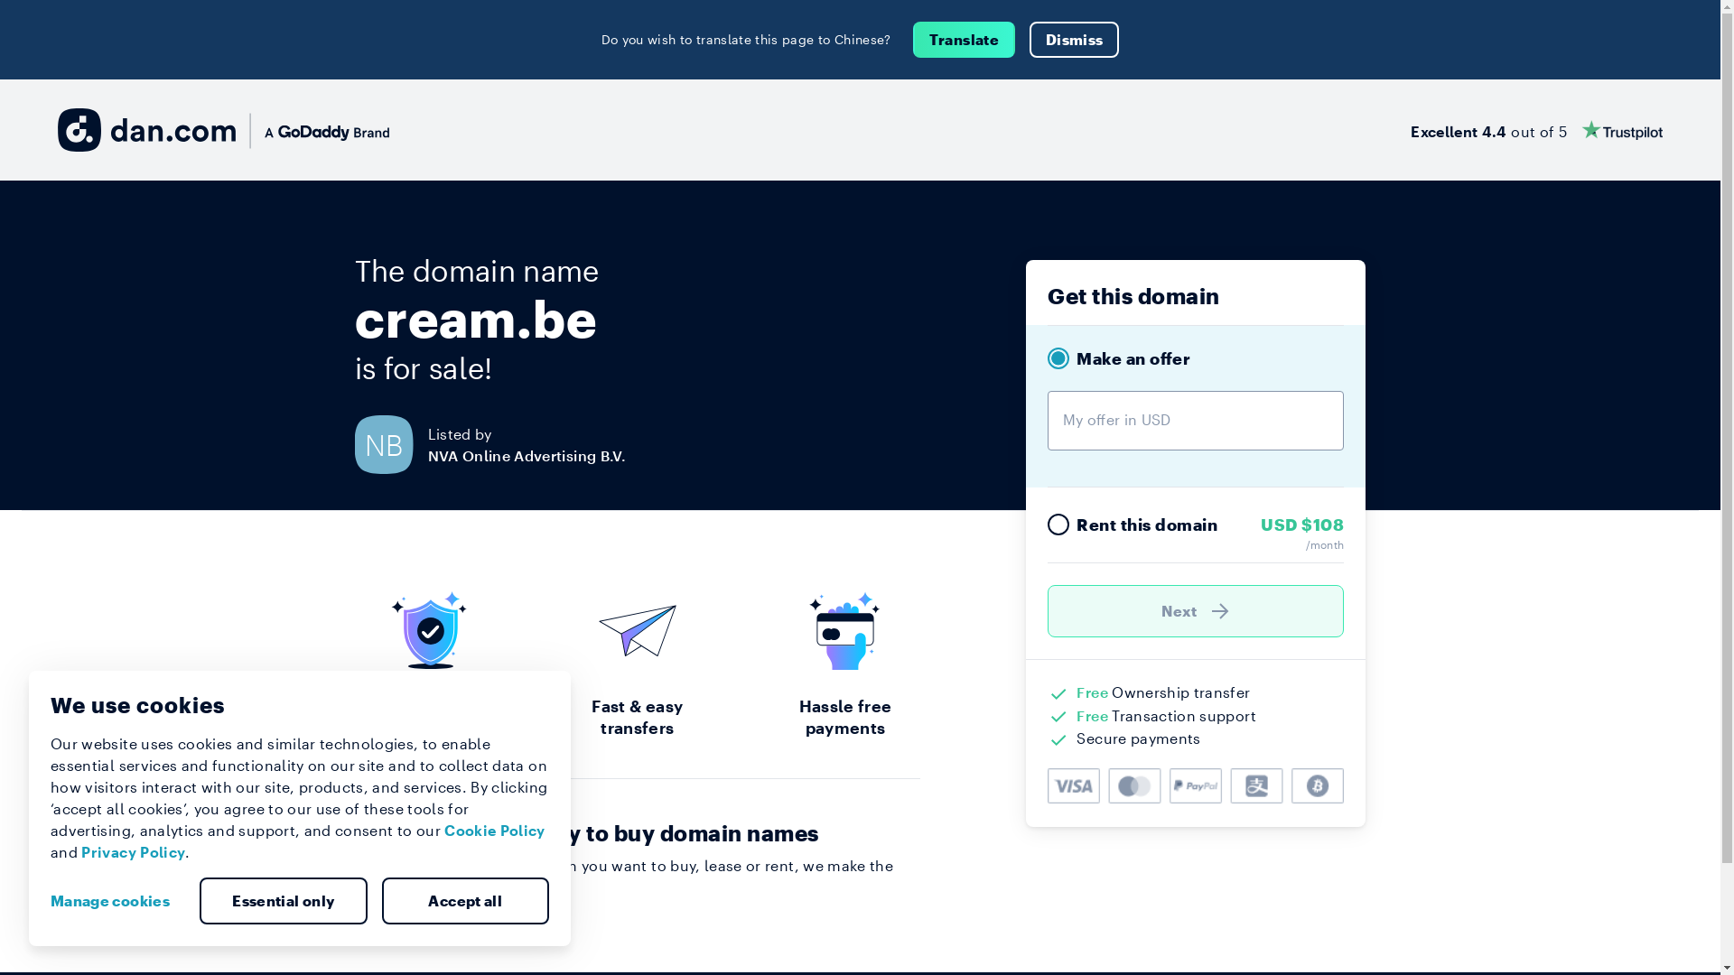 This screenshot has height=975, width=1734. I want to click on Excellent 4.4 out of 5, so click(1537, 130).